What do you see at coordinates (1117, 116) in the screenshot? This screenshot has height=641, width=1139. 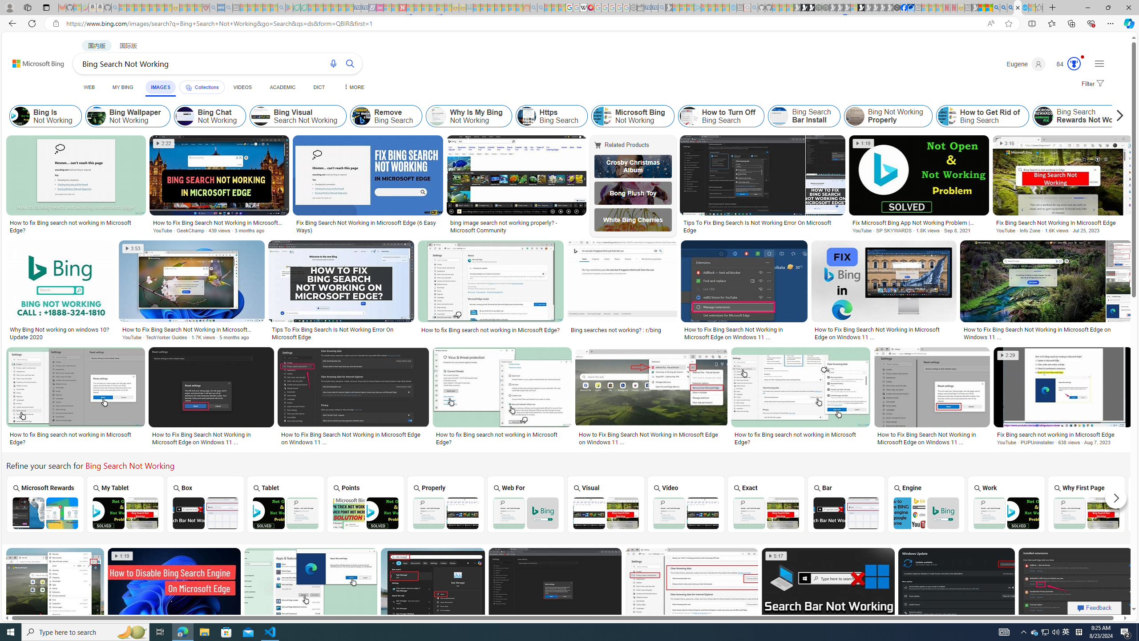 I see `Scroll right` at bounding box center [1117, 116].